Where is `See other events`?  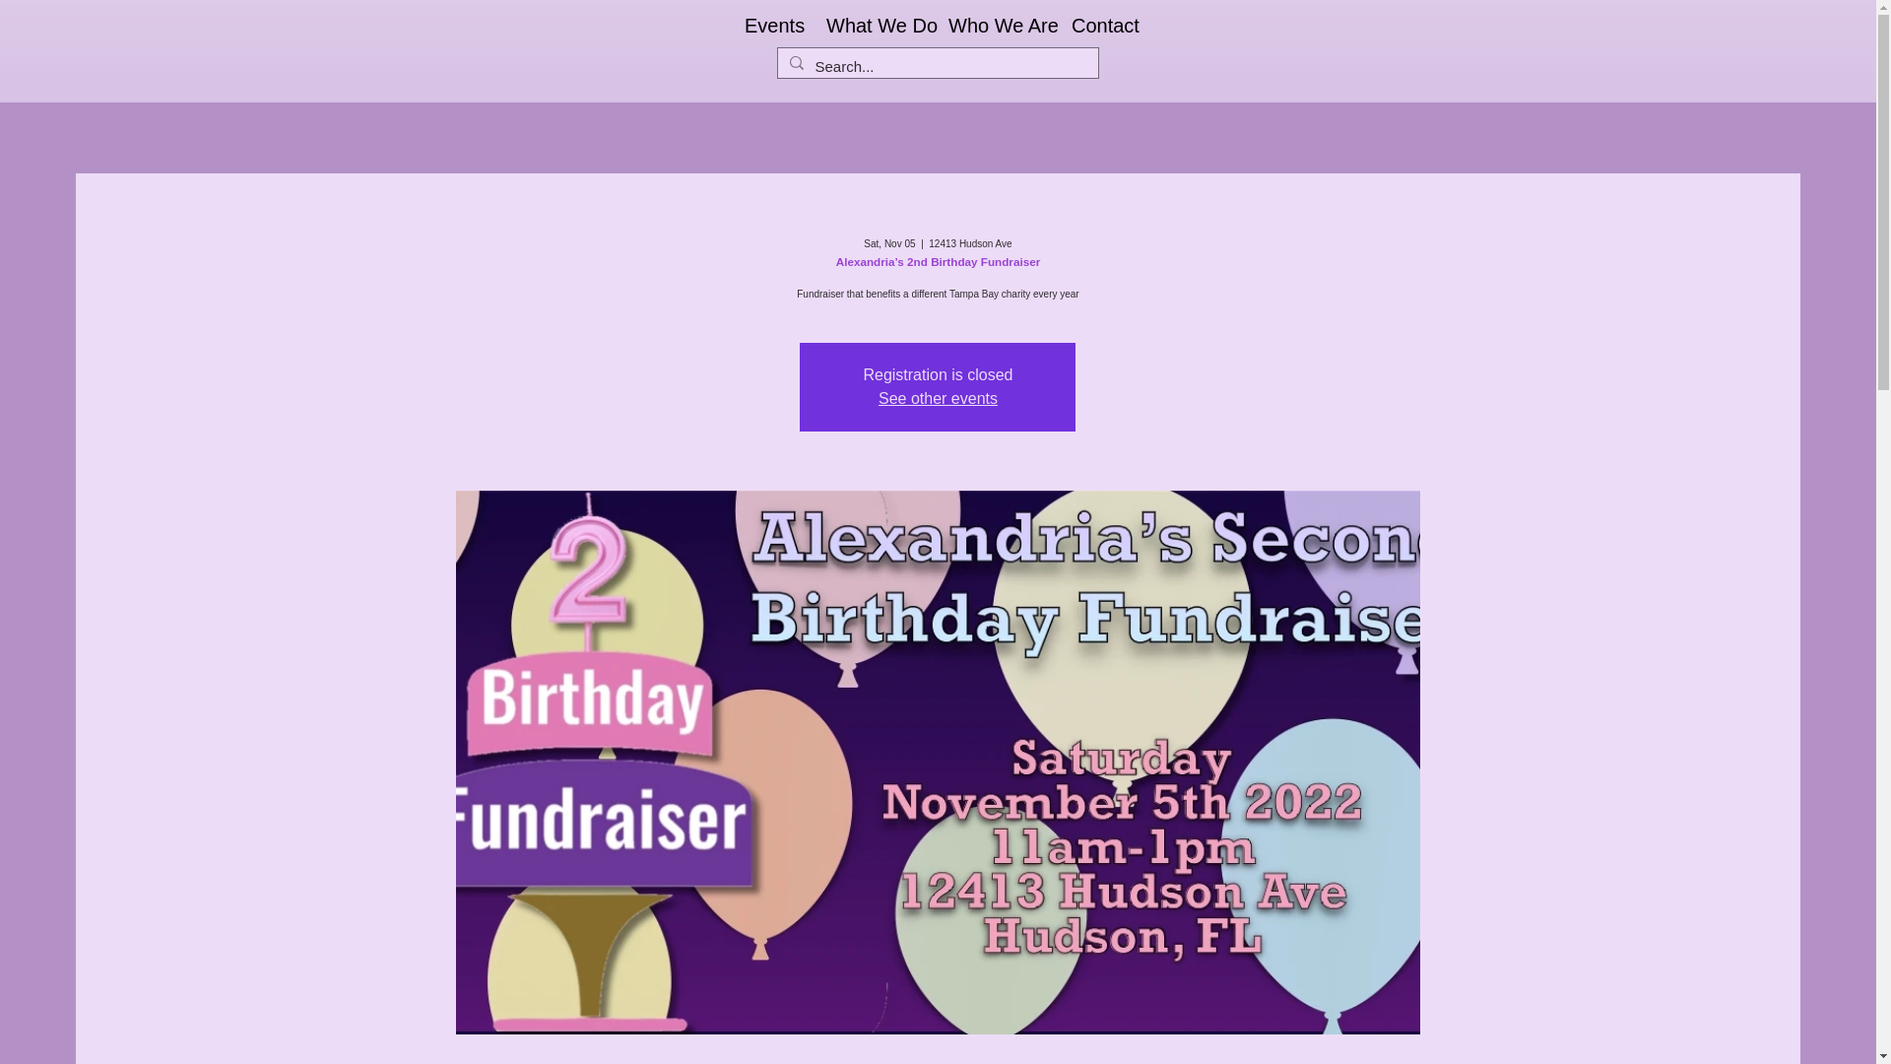 See other events is located at coordinates (938, 398).